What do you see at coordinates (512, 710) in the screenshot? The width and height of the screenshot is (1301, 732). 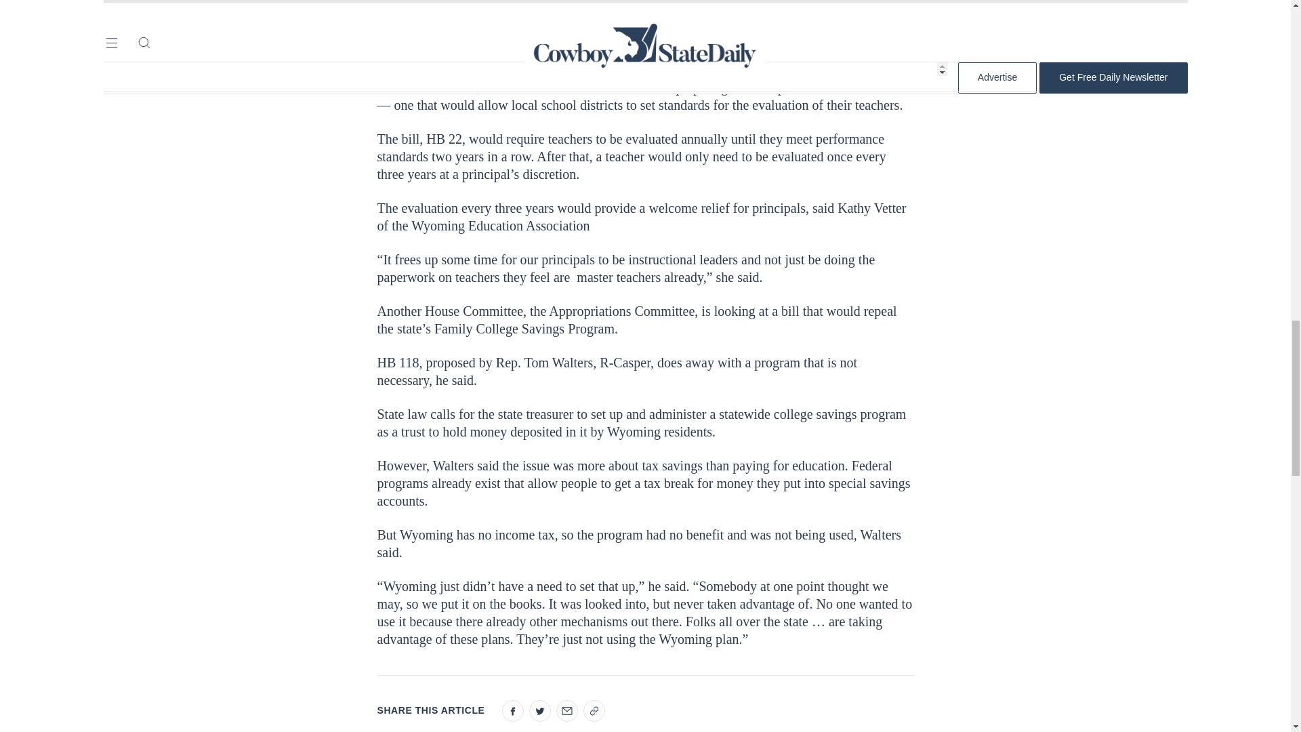 I see `Facebook` at bounding box center [512, 710].